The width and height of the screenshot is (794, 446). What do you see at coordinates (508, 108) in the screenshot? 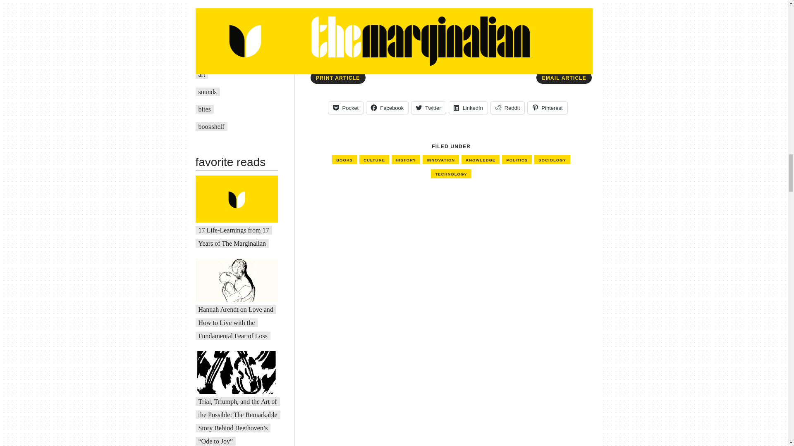
I see `Click to share on Reddit` at bounding box center [508, 108].